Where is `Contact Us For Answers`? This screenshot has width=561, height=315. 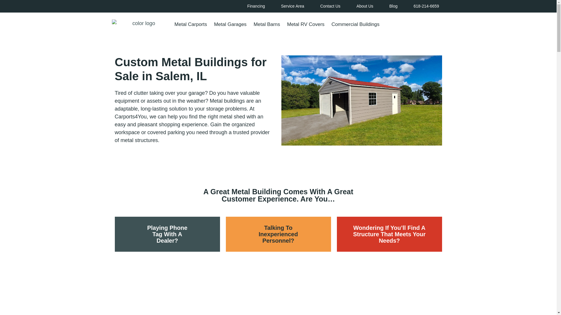
Contact Us For Answers is located at coordinates (278, 267).